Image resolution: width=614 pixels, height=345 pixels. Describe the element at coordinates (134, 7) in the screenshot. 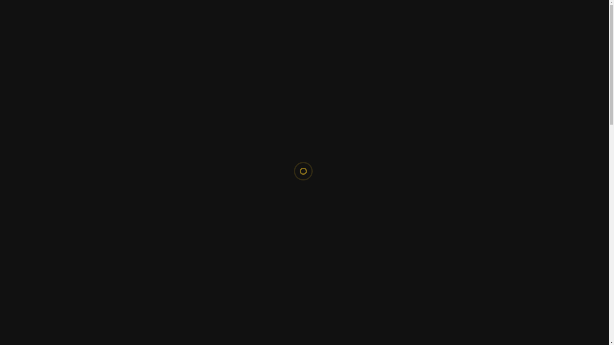

I see `0488 008 134` at that location.